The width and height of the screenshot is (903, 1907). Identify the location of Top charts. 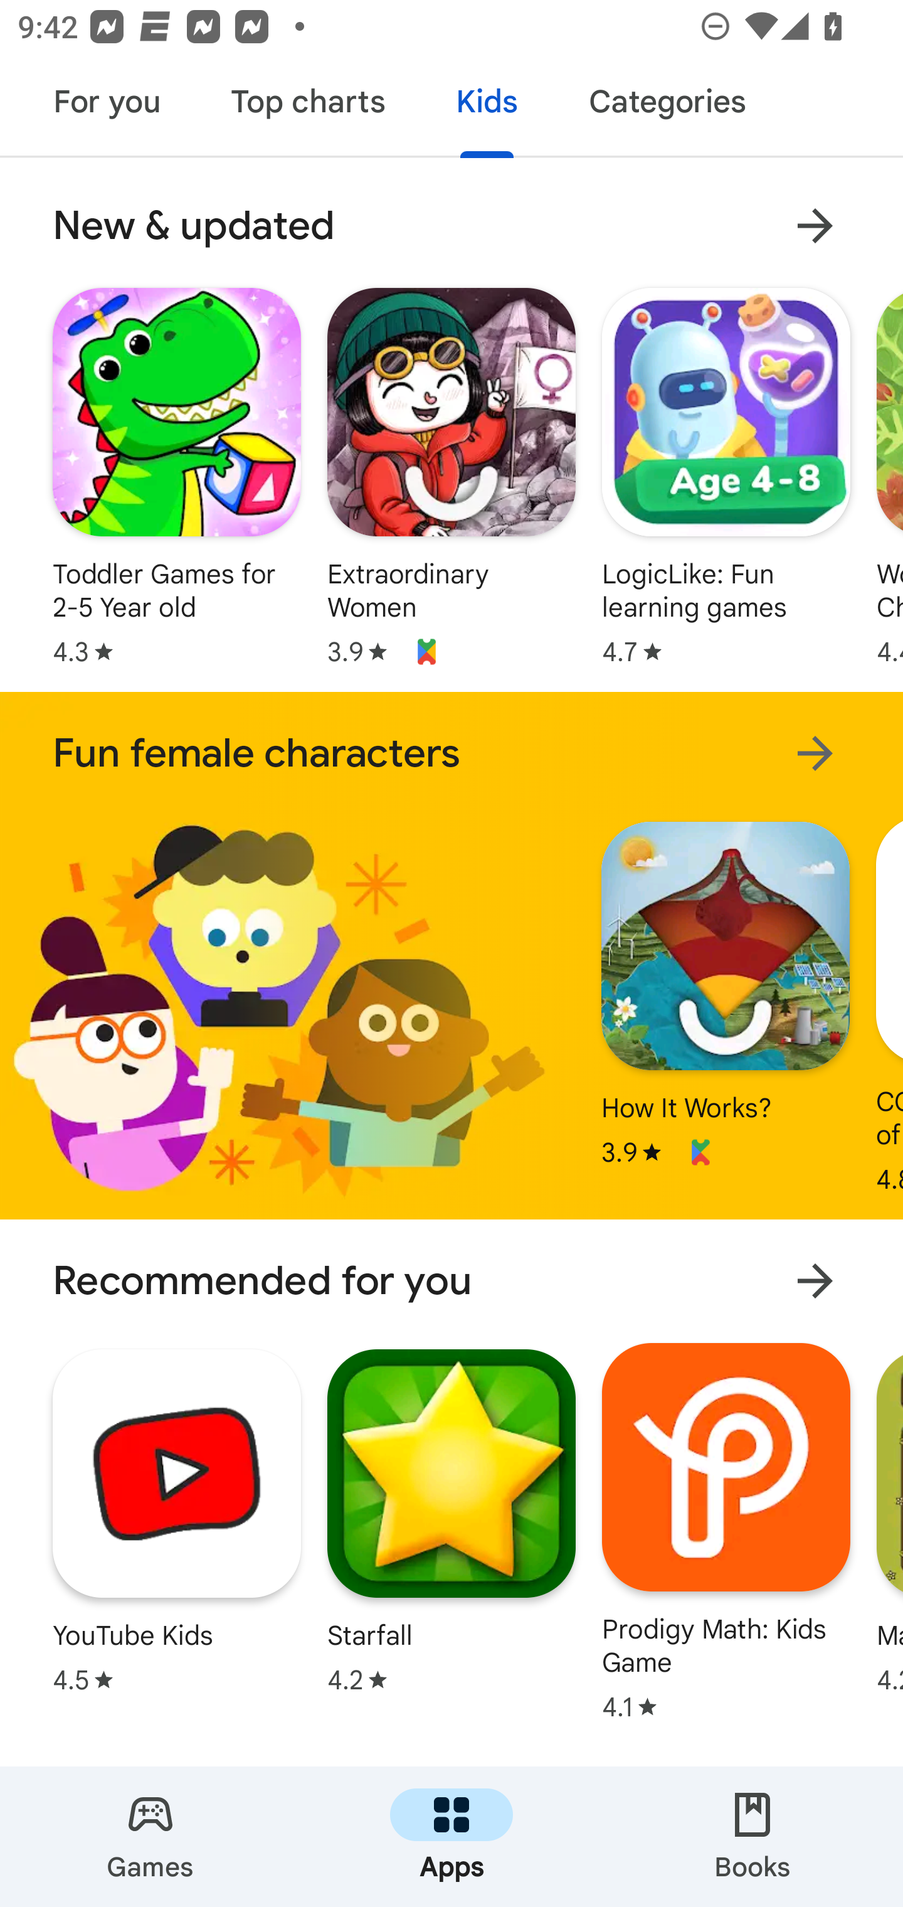
(309, 105).